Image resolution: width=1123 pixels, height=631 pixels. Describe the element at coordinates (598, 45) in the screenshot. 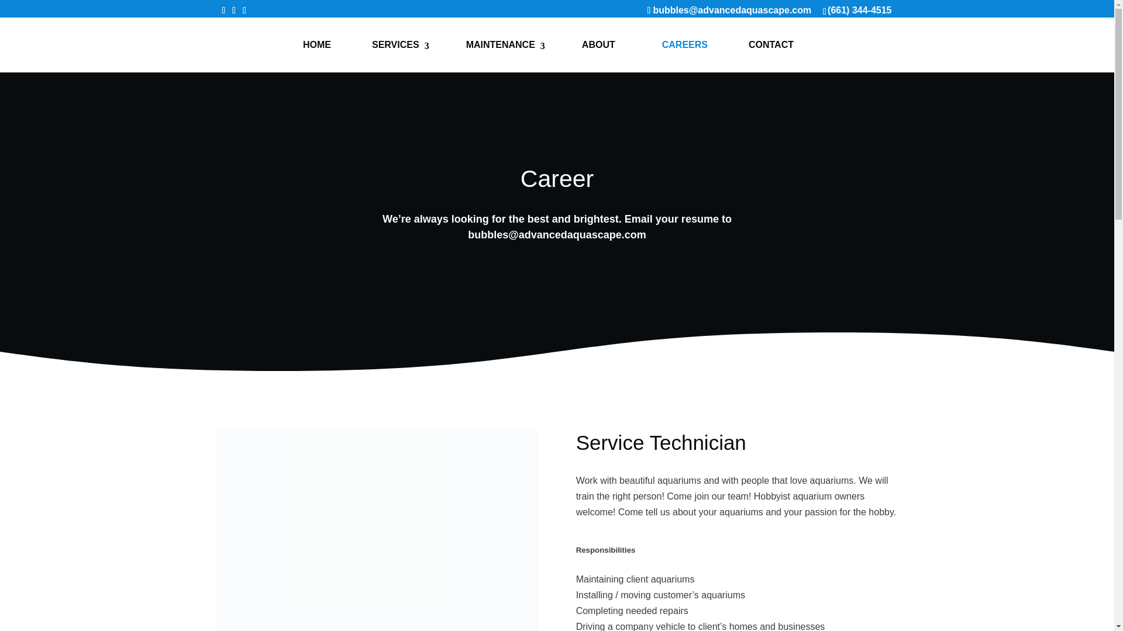

I see `ABOUT` at that location.